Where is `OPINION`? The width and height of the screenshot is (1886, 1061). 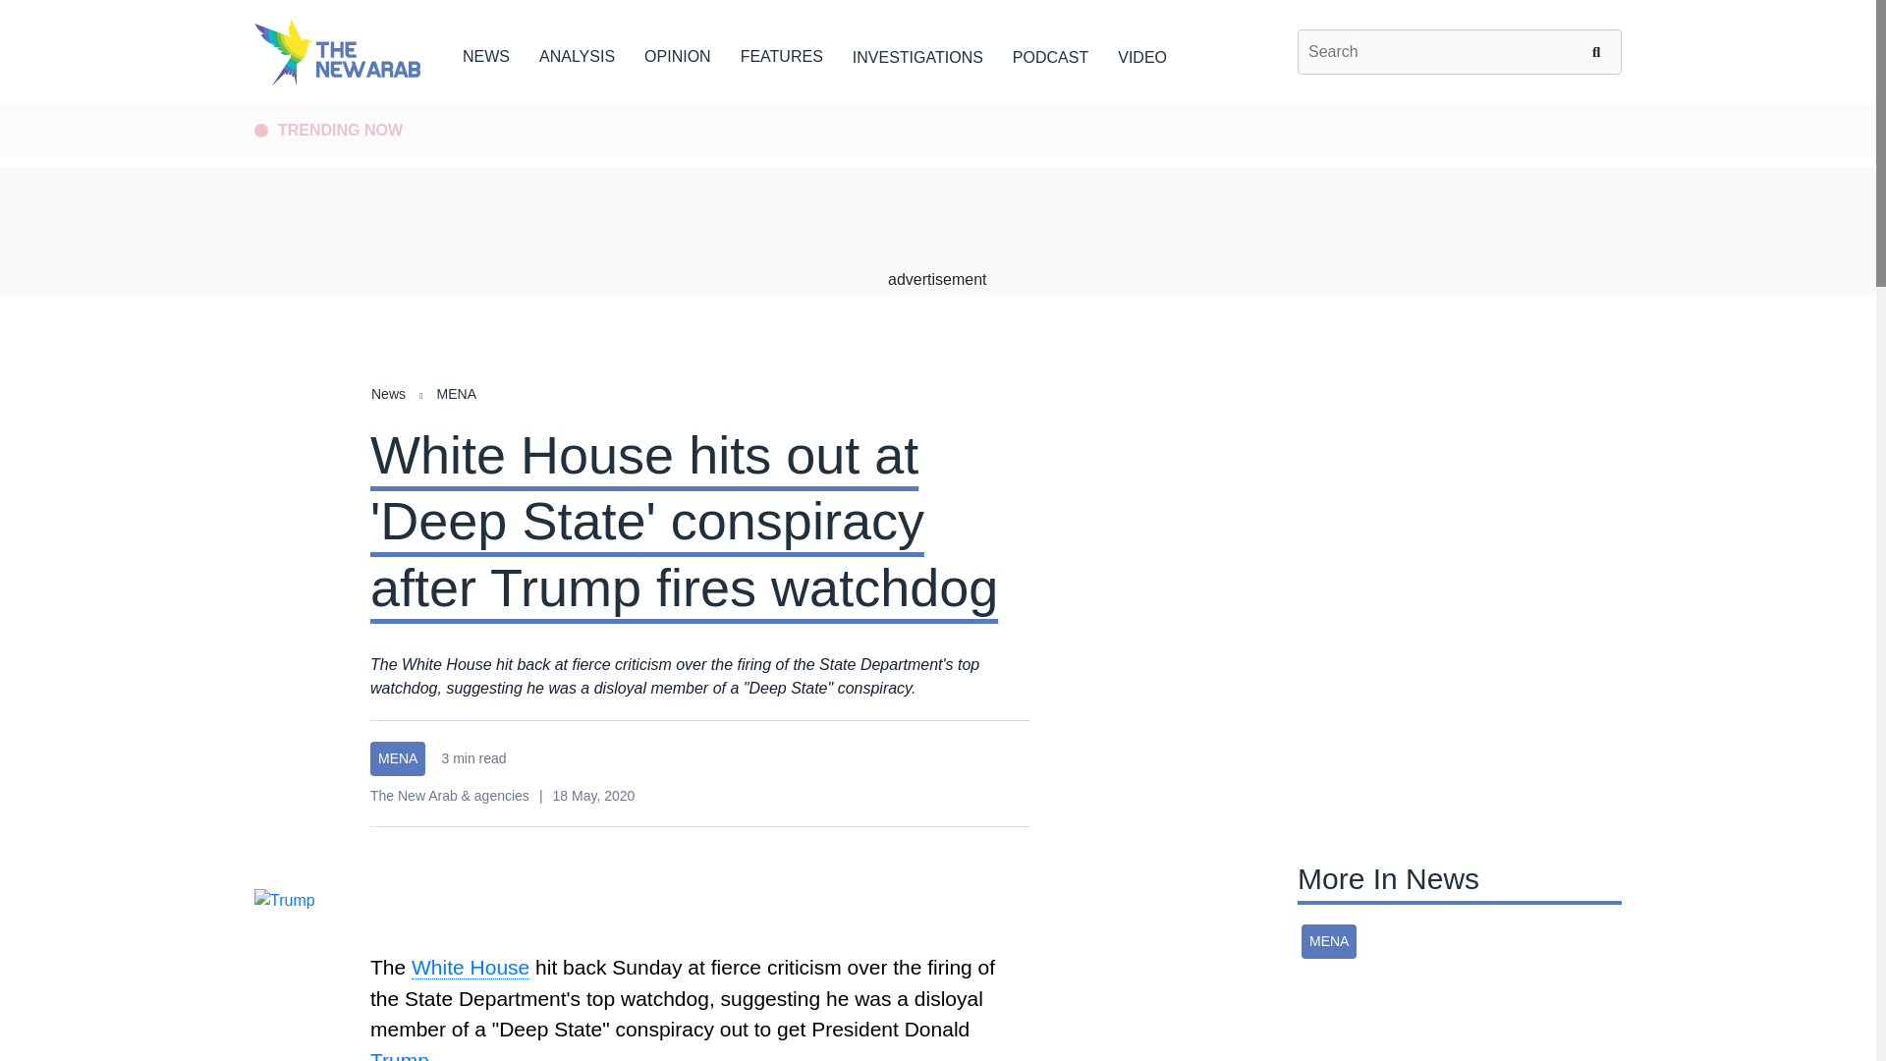 OPINION is located at coordinates (678, 53).